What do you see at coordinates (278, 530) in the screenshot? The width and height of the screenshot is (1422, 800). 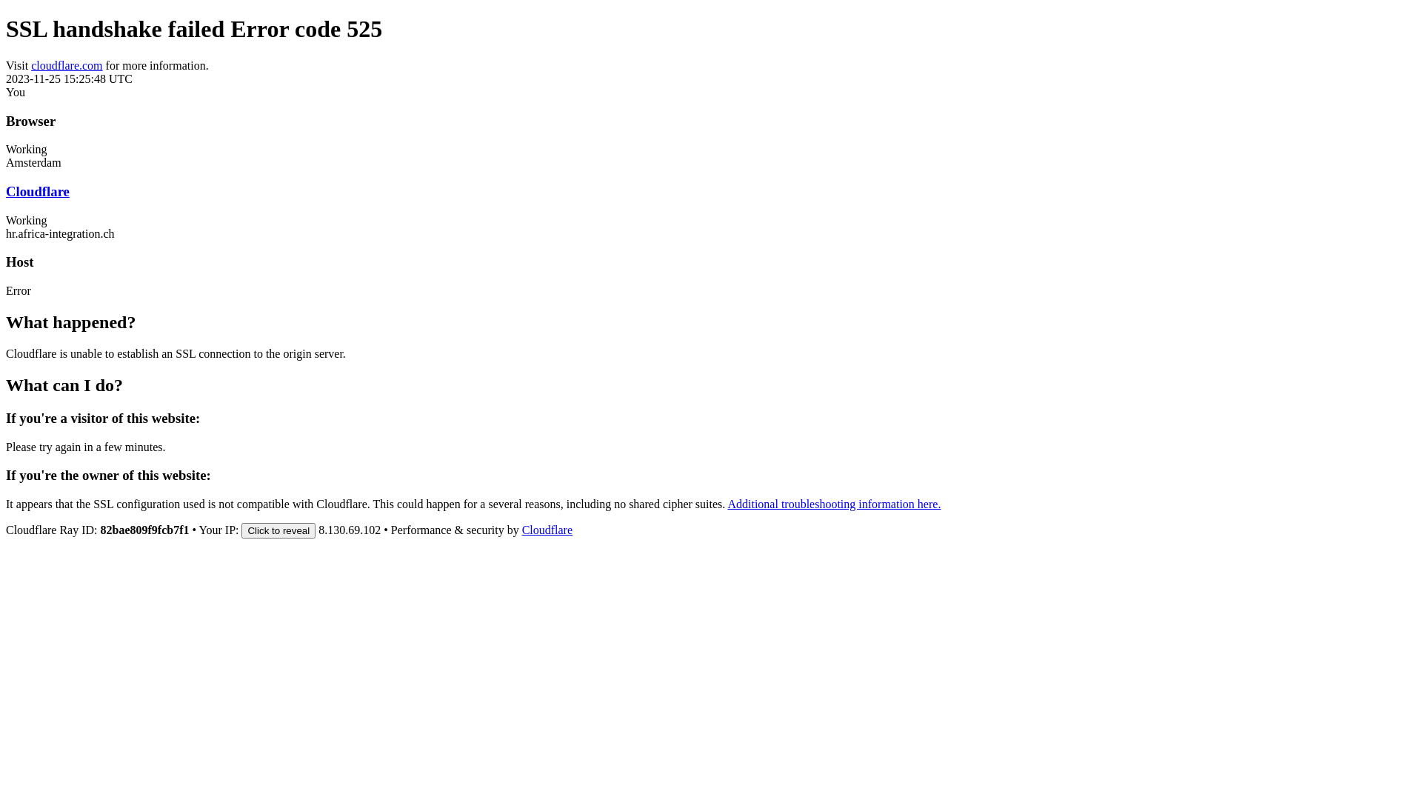 I see `Click to reveal` at bounding box center [278, 530].